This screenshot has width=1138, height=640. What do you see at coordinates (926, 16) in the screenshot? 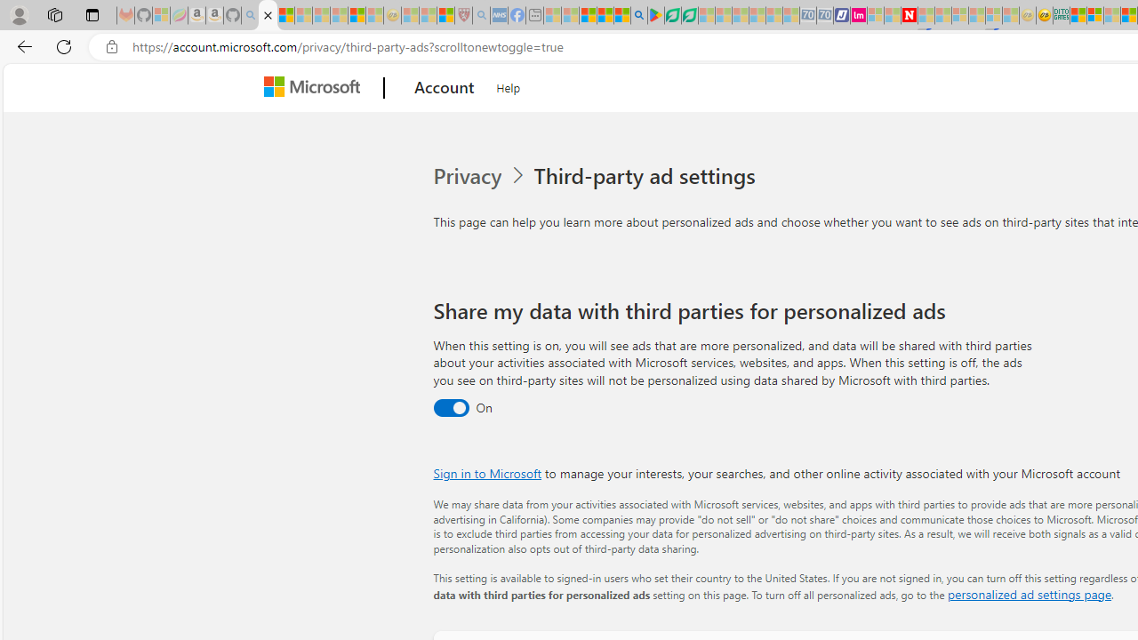
I see `Trusted Community Engagement and Contributions | Guidelines` at bounding box center [926, 16].